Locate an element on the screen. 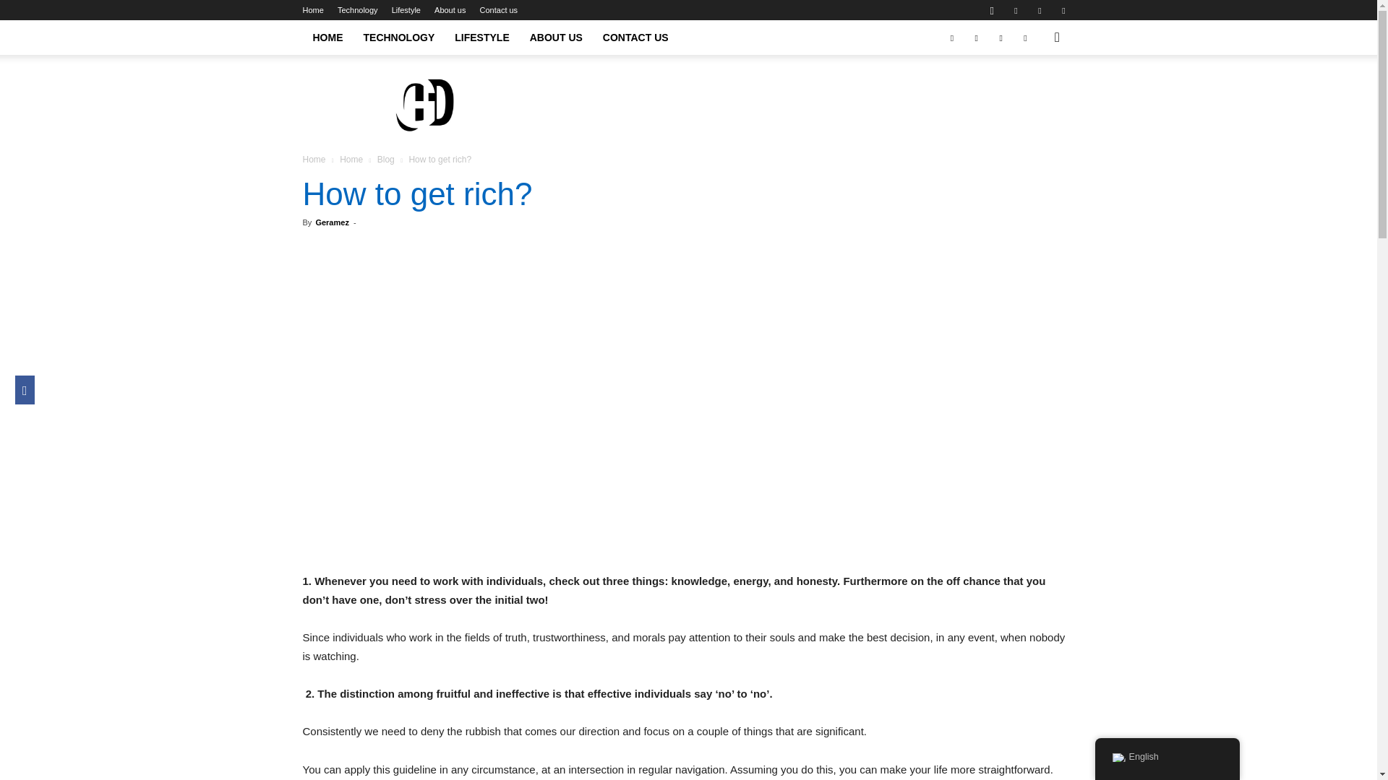 This screenshot has height=780, width=1388. About us is located at coordinates (450, 10).